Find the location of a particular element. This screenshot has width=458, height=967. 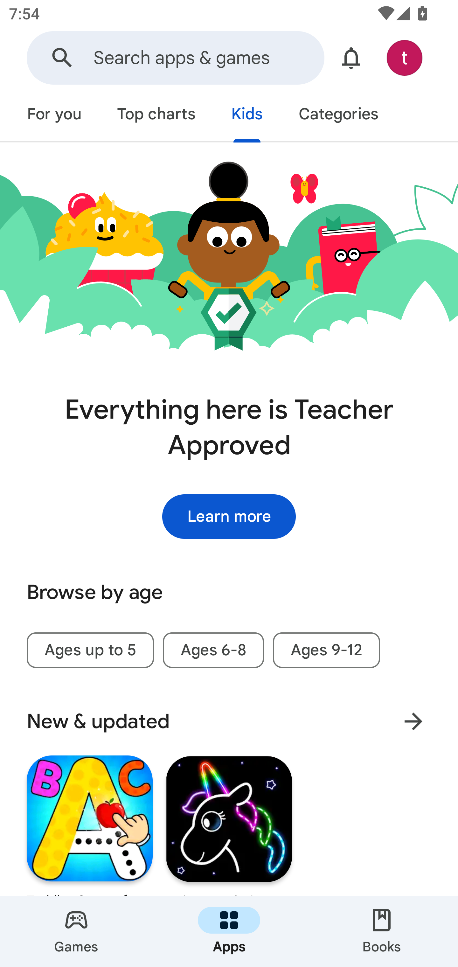

Search Google Play Search apps & games is located at coordinates (175, 58).